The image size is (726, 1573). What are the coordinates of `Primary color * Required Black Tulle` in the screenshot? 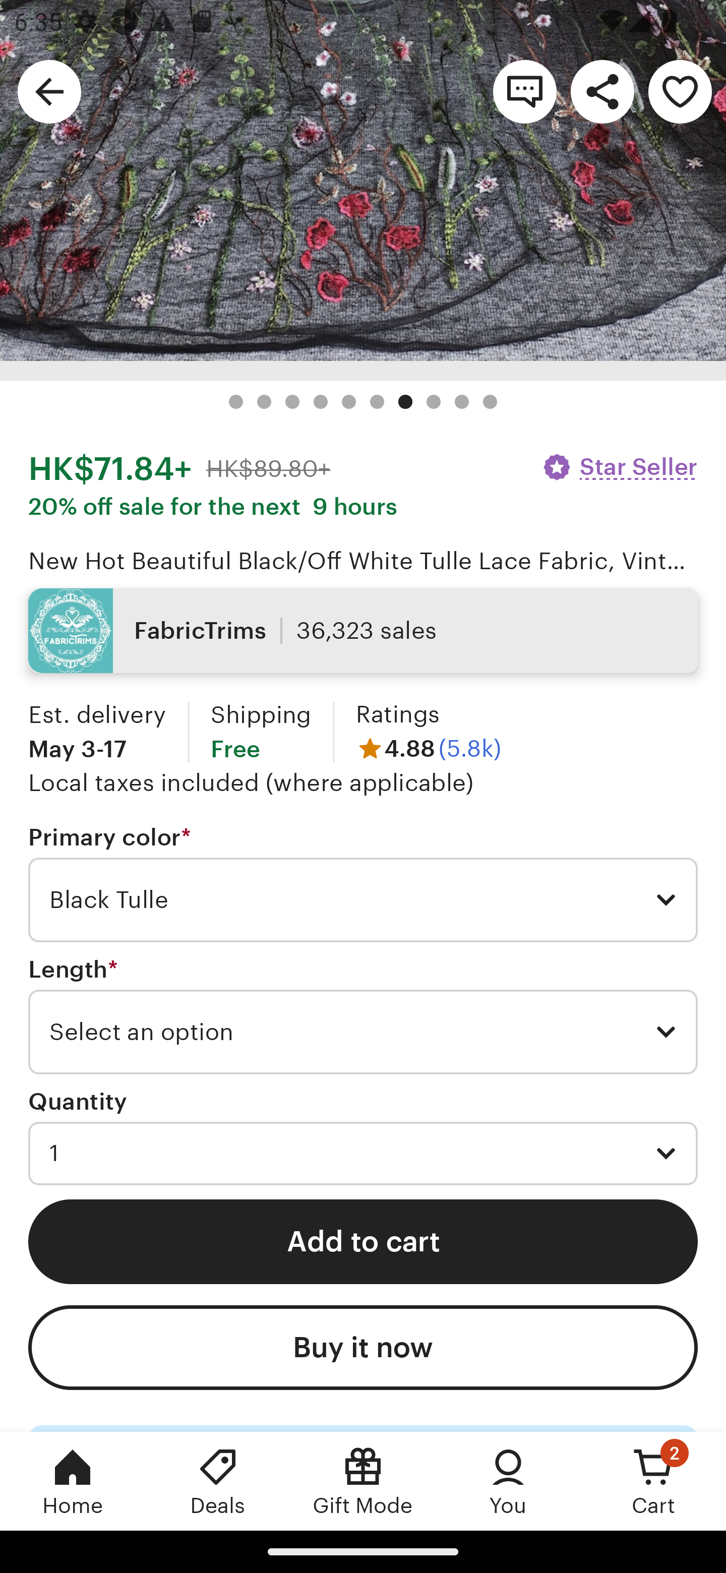 It's located at (363, 883).